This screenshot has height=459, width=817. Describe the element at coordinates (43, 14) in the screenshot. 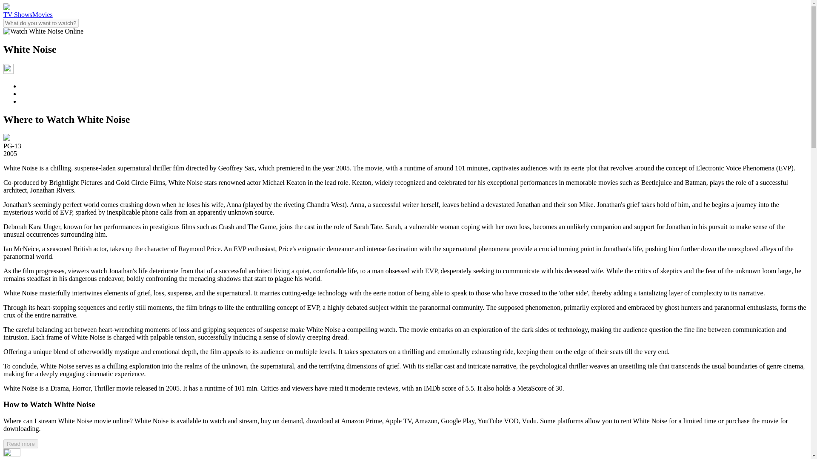

I see `Movies` at that location.